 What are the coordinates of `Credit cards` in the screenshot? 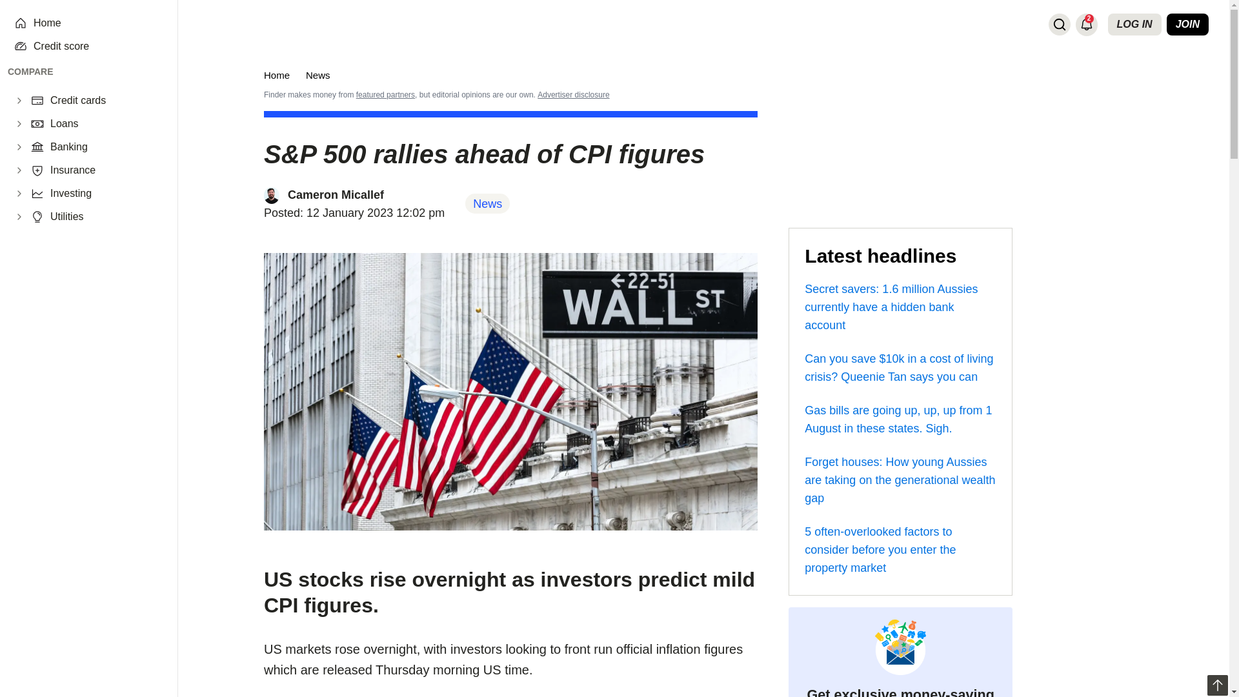 It's located at (106, 101).